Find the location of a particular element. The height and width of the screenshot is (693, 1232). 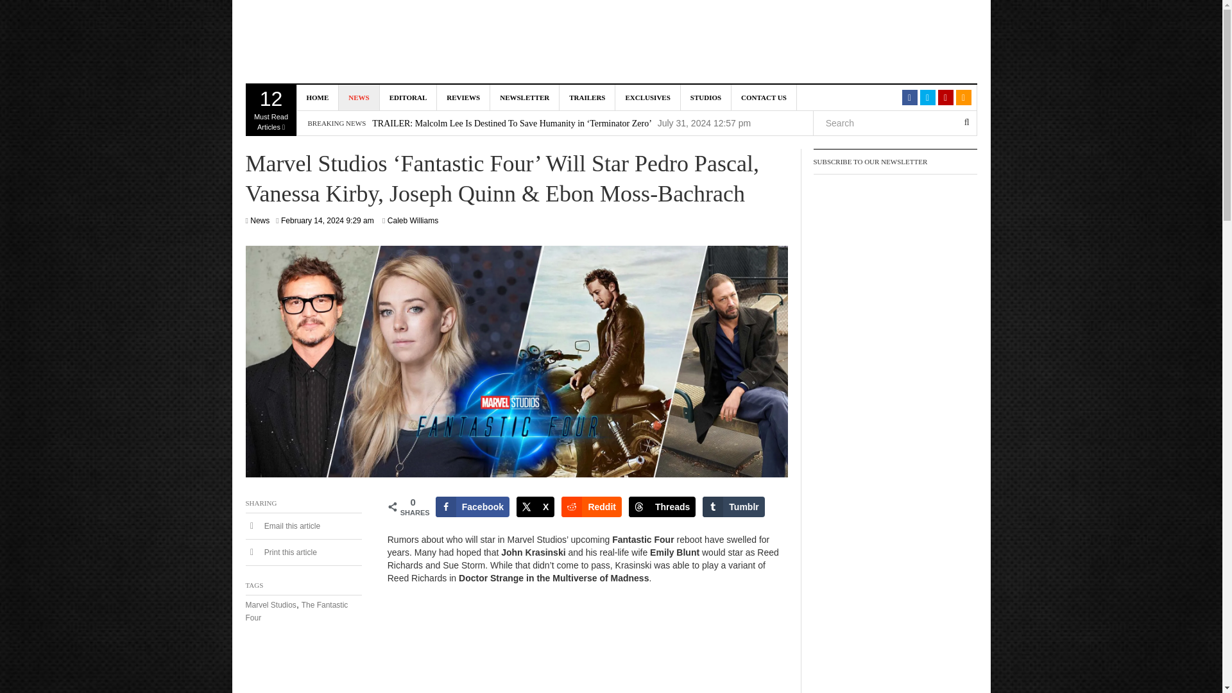

HOME is located at coordinates (318, 97).